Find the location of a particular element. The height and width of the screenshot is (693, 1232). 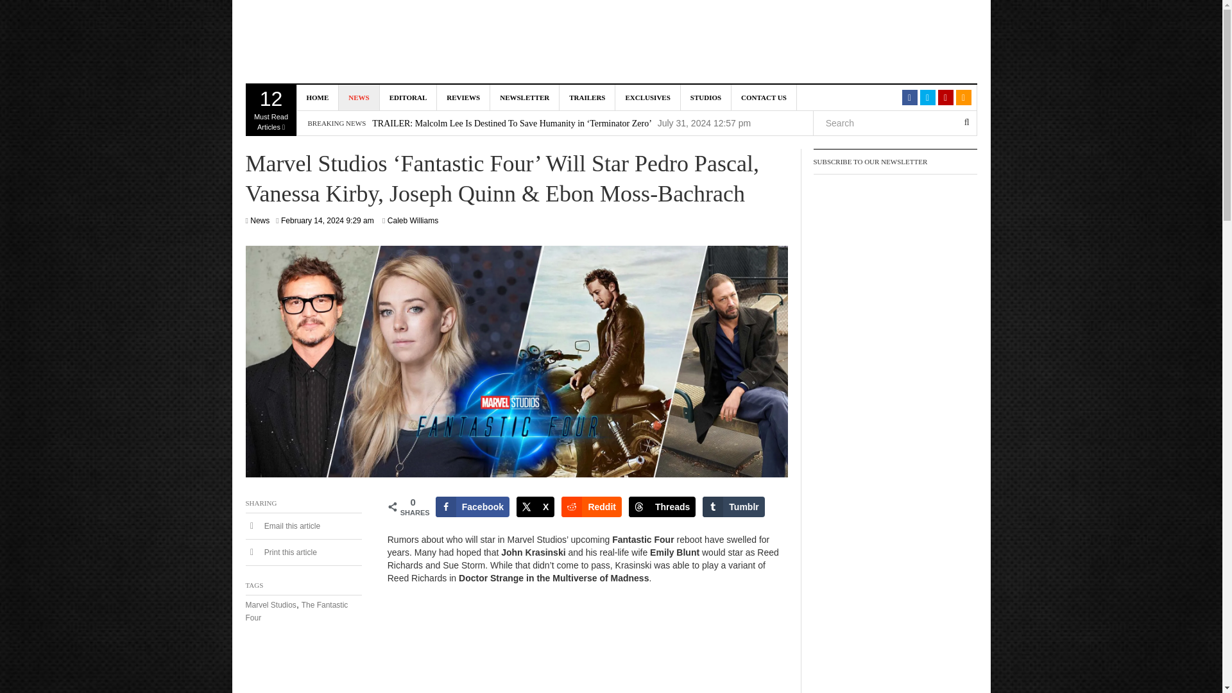

HOME is located at coordinates (318, 97).